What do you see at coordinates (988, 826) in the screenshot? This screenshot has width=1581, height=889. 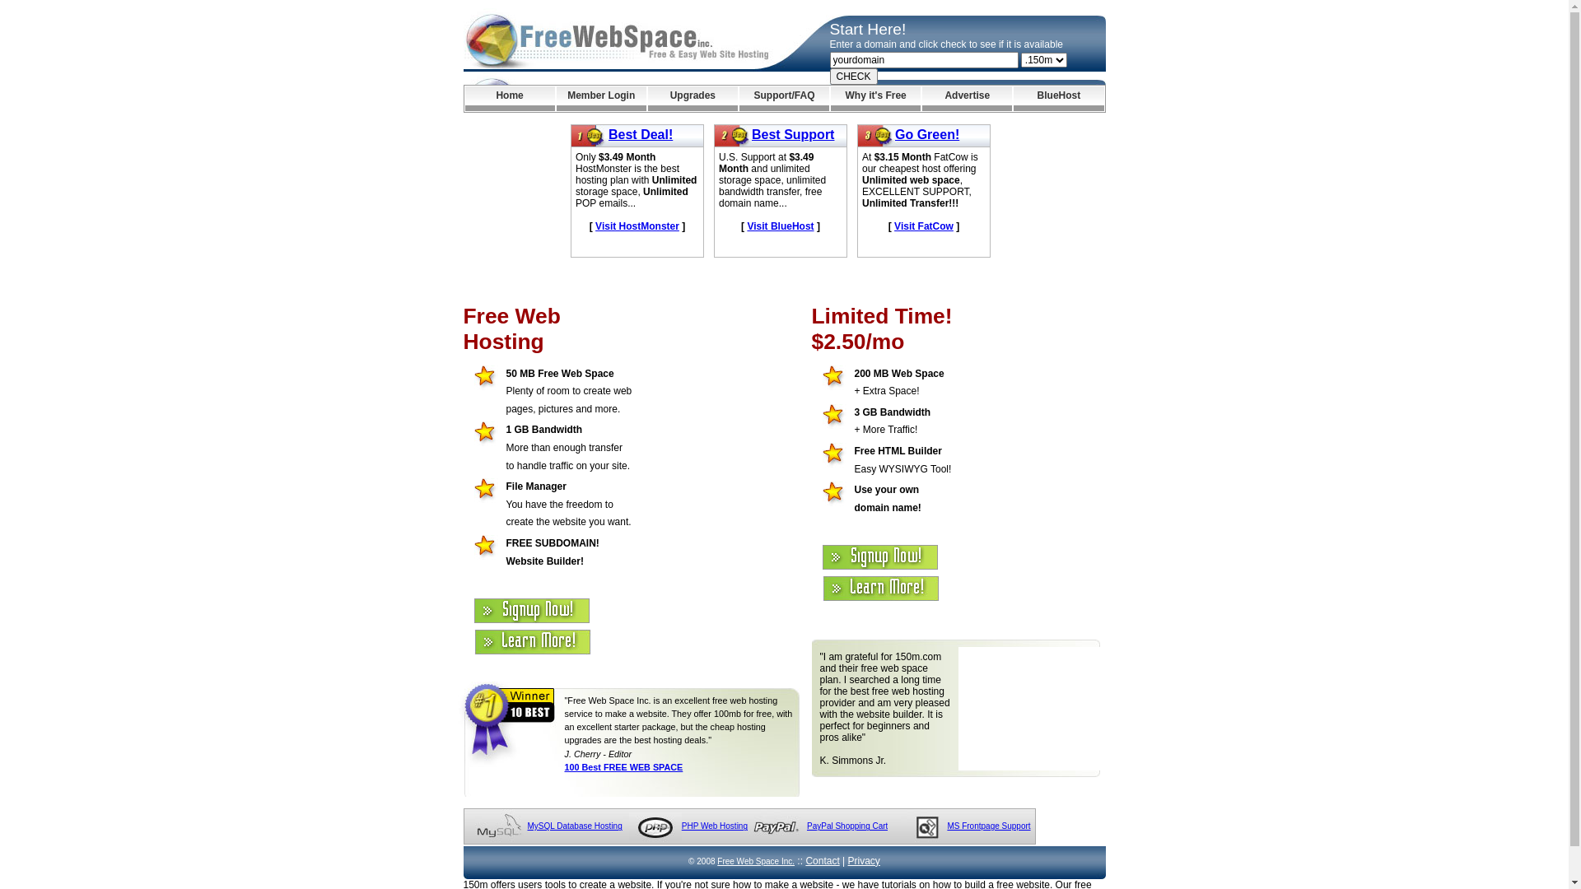 I see `MS Frontpage Support` at bounding box center [988, 826].